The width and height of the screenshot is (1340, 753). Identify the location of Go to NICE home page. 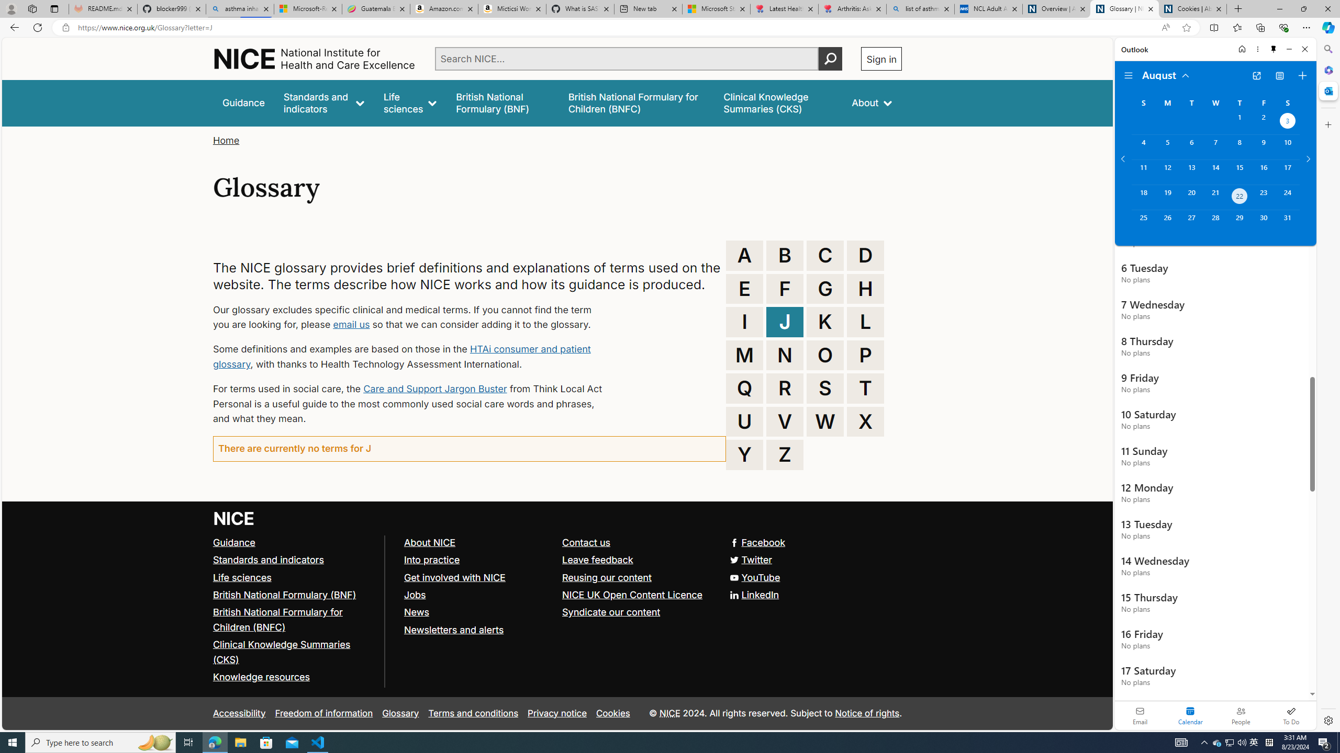
(233, 518).